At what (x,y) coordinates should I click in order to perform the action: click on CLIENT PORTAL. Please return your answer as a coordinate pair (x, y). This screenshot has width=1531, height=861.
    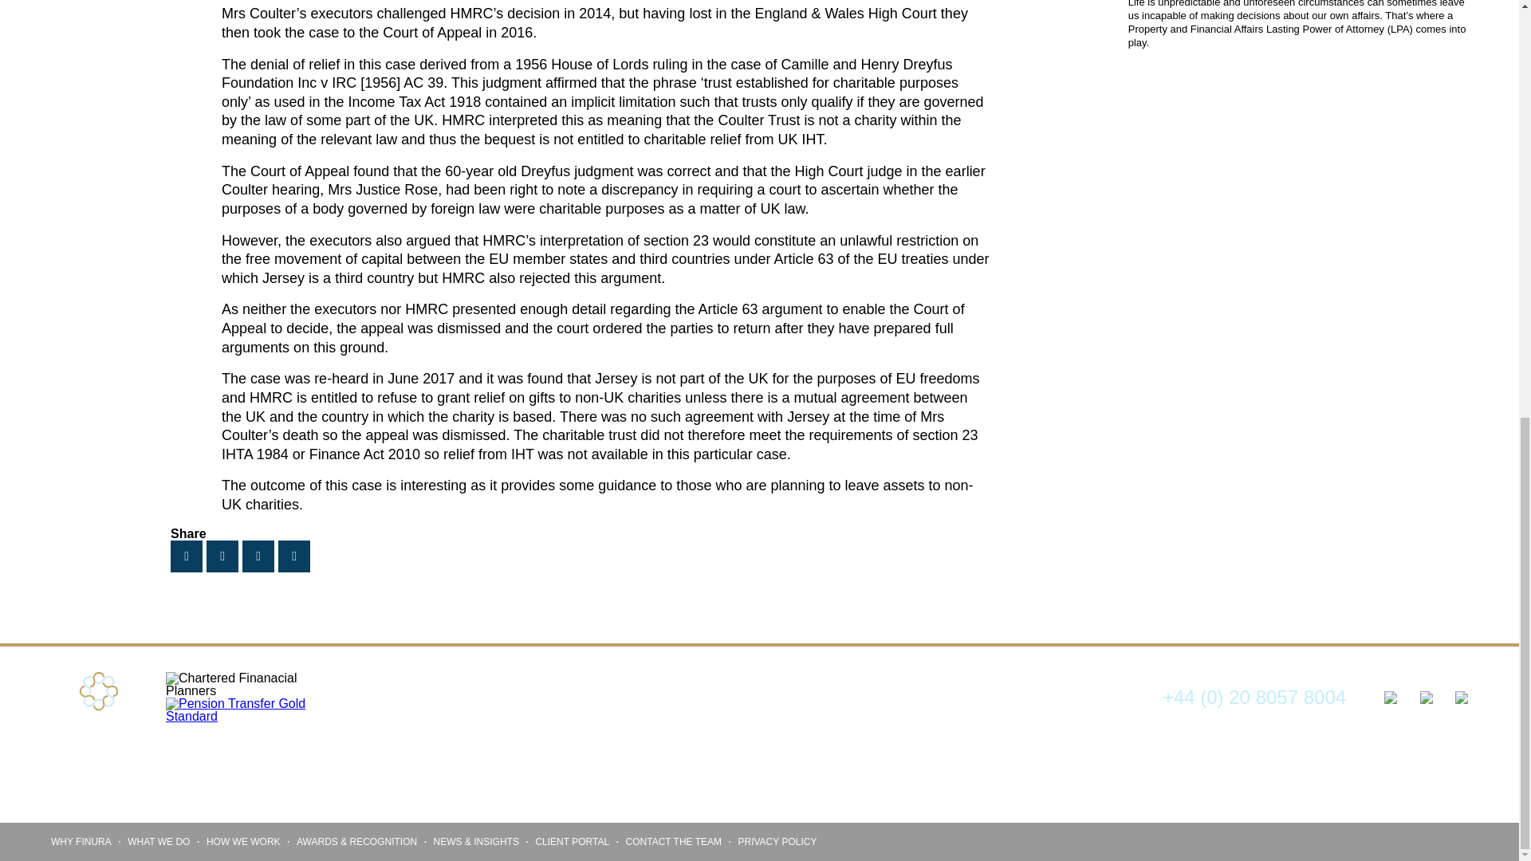
    Looking at the image, I should click on (572, 841).